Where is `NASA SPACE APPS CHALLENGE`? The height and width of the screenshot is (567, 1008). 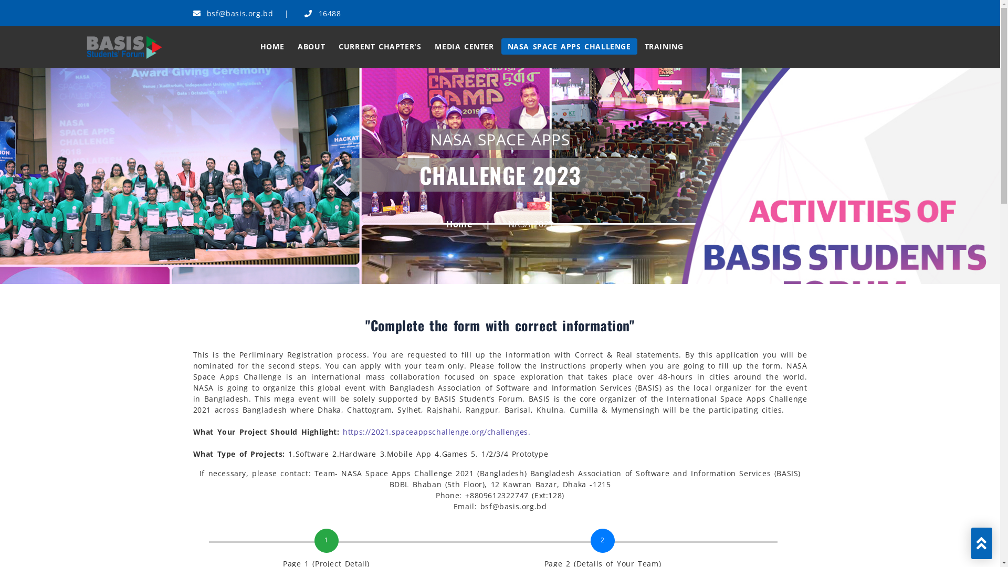 NASA SPACE APPS CHALLENGE is located at coordinates (569, 46).